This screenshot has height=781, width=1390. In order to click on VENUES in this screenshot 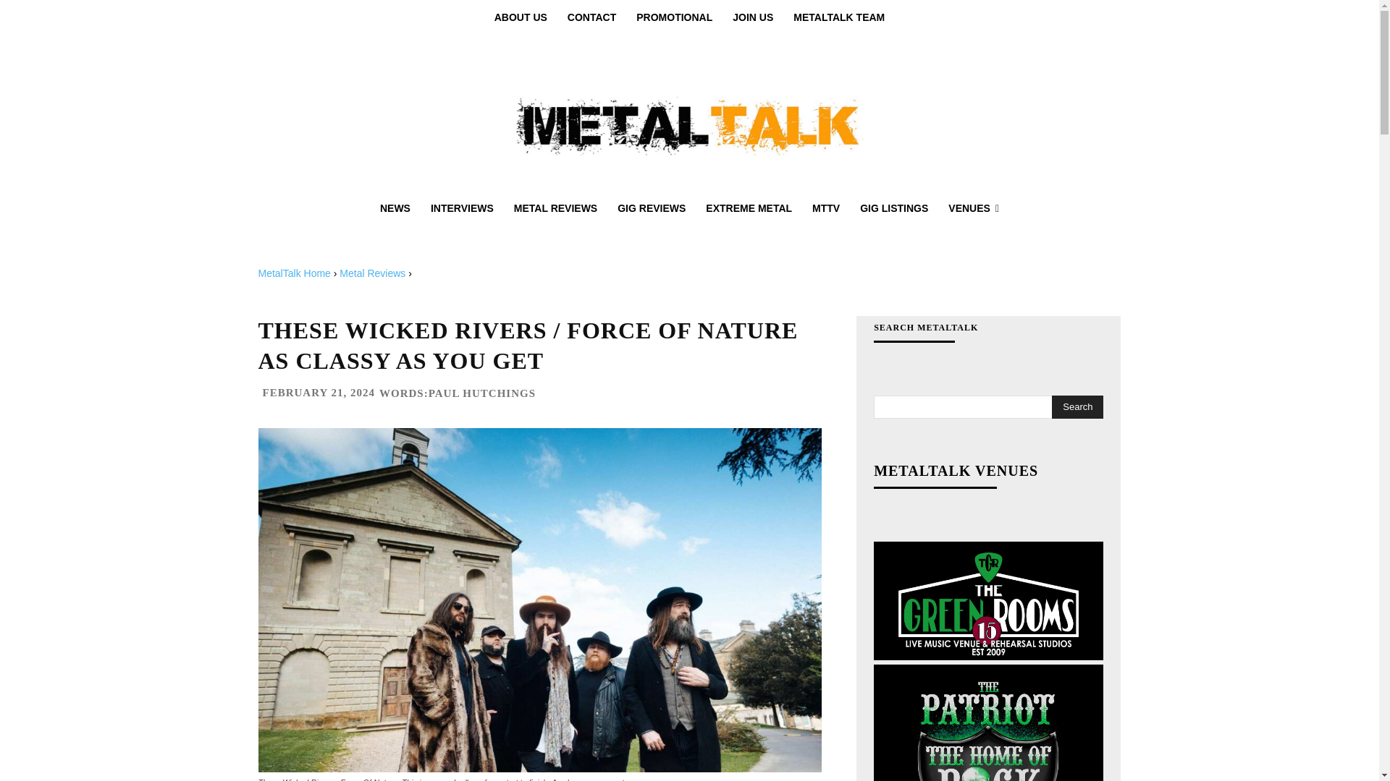, I will do `click(973, 208)`.